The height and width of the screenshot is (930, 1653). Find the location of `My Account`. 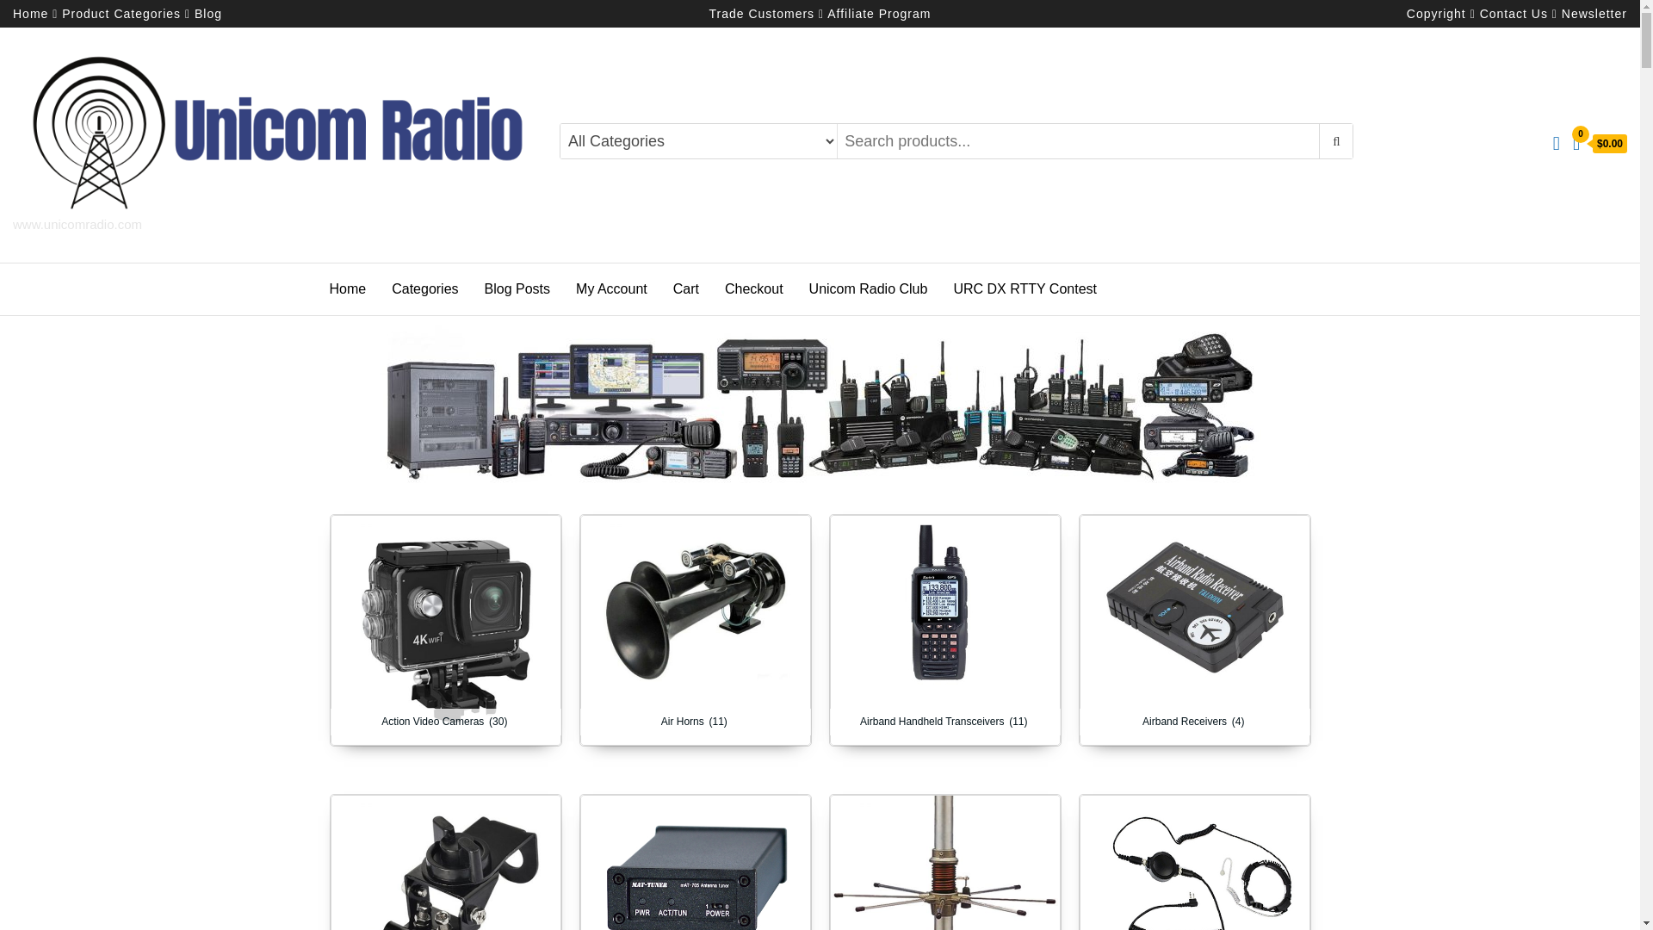

My Account is located at coordinates (611, 289).